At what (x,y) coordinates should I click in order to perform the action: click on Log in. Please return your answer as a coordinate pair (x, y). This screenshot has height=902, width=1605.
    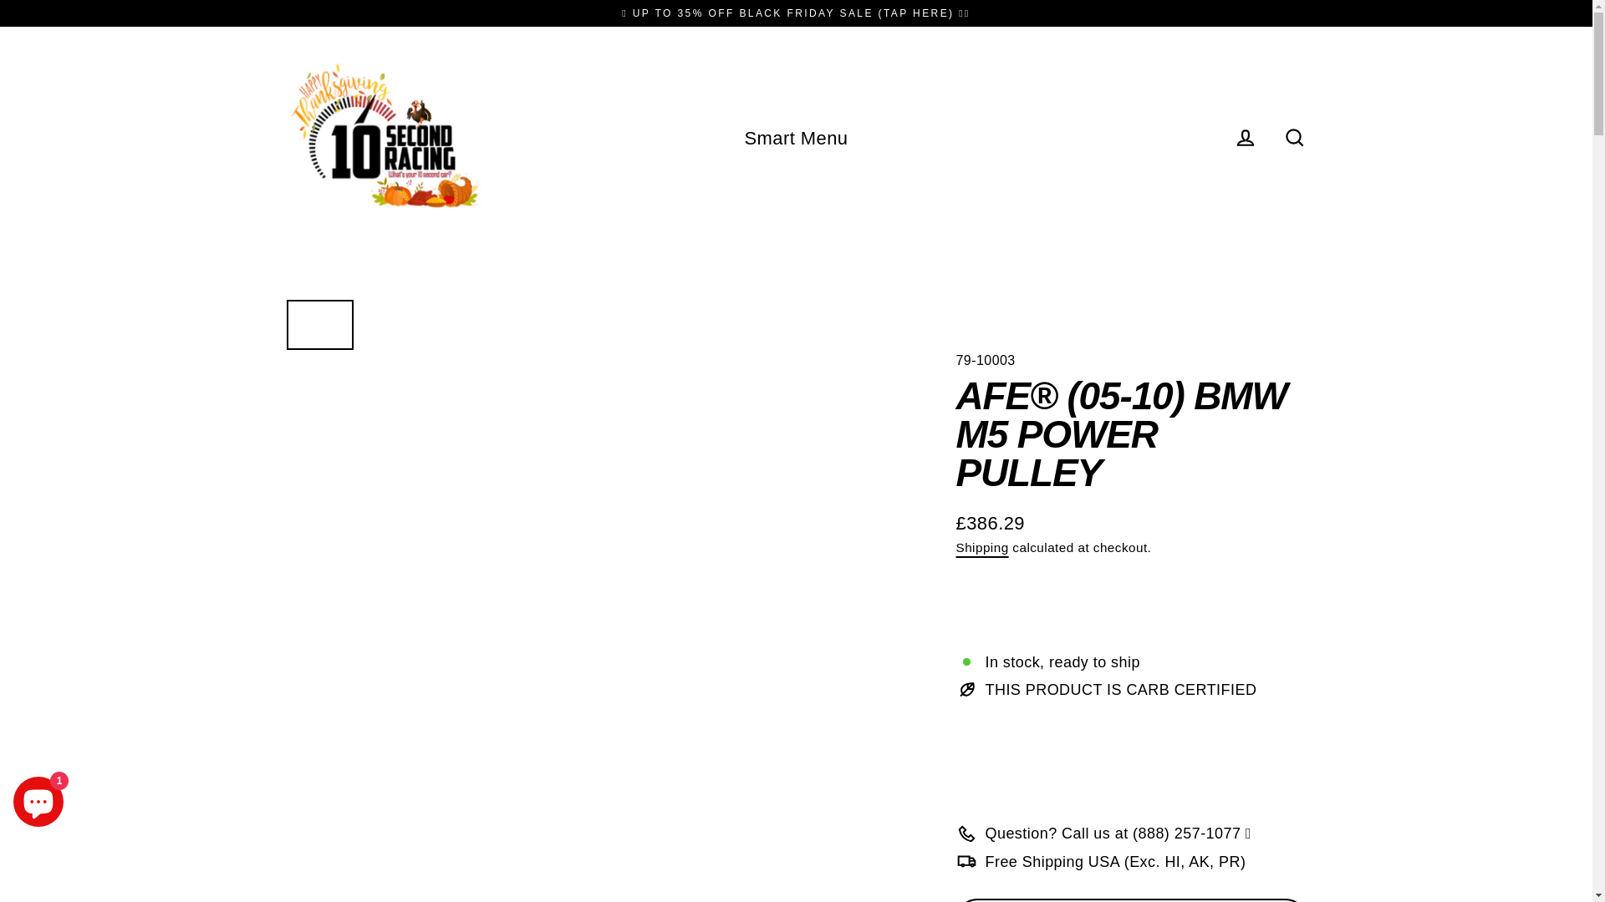
    Looking at the image, I should click on (1246, 138).